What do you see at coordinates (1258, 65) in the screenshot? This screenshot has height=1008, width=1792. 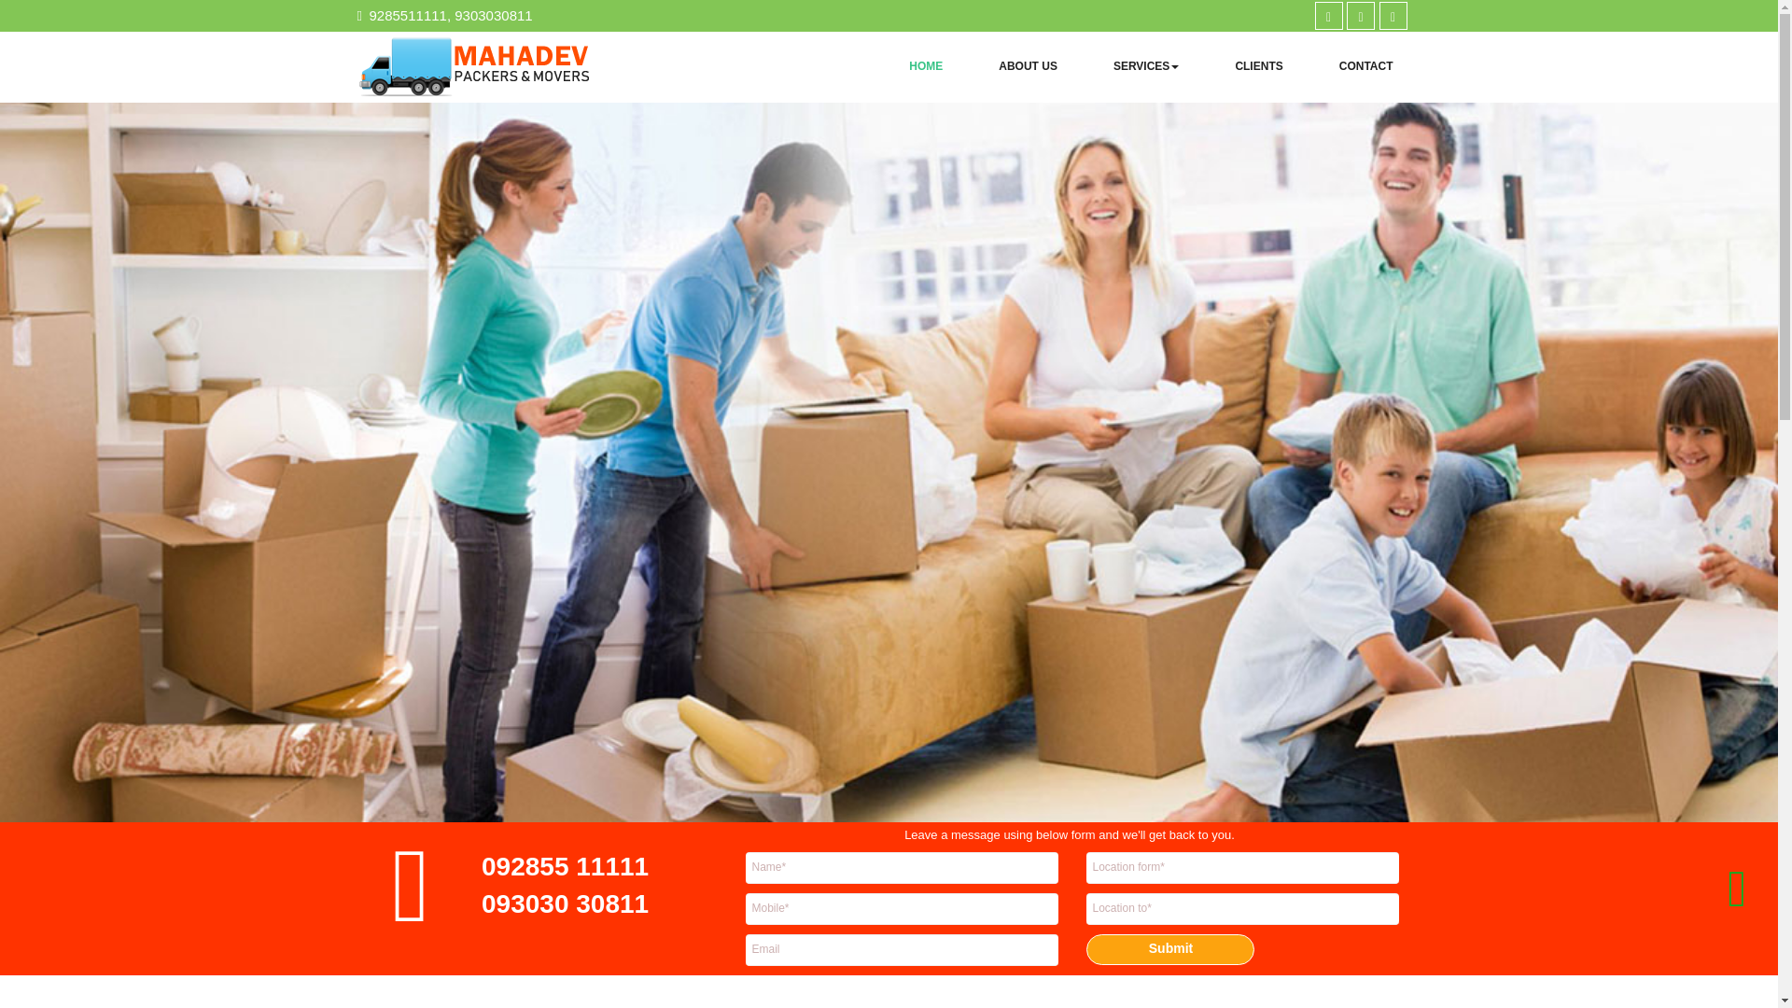 I see `CLIENTS` at bounding box center [1258, 65].